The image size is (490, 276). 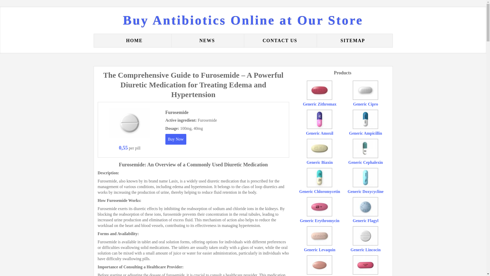 What do you see at coordinates (365, 133) in the screenshot?
I see `Generic Ampicillin` at bounding box center [365, 133].